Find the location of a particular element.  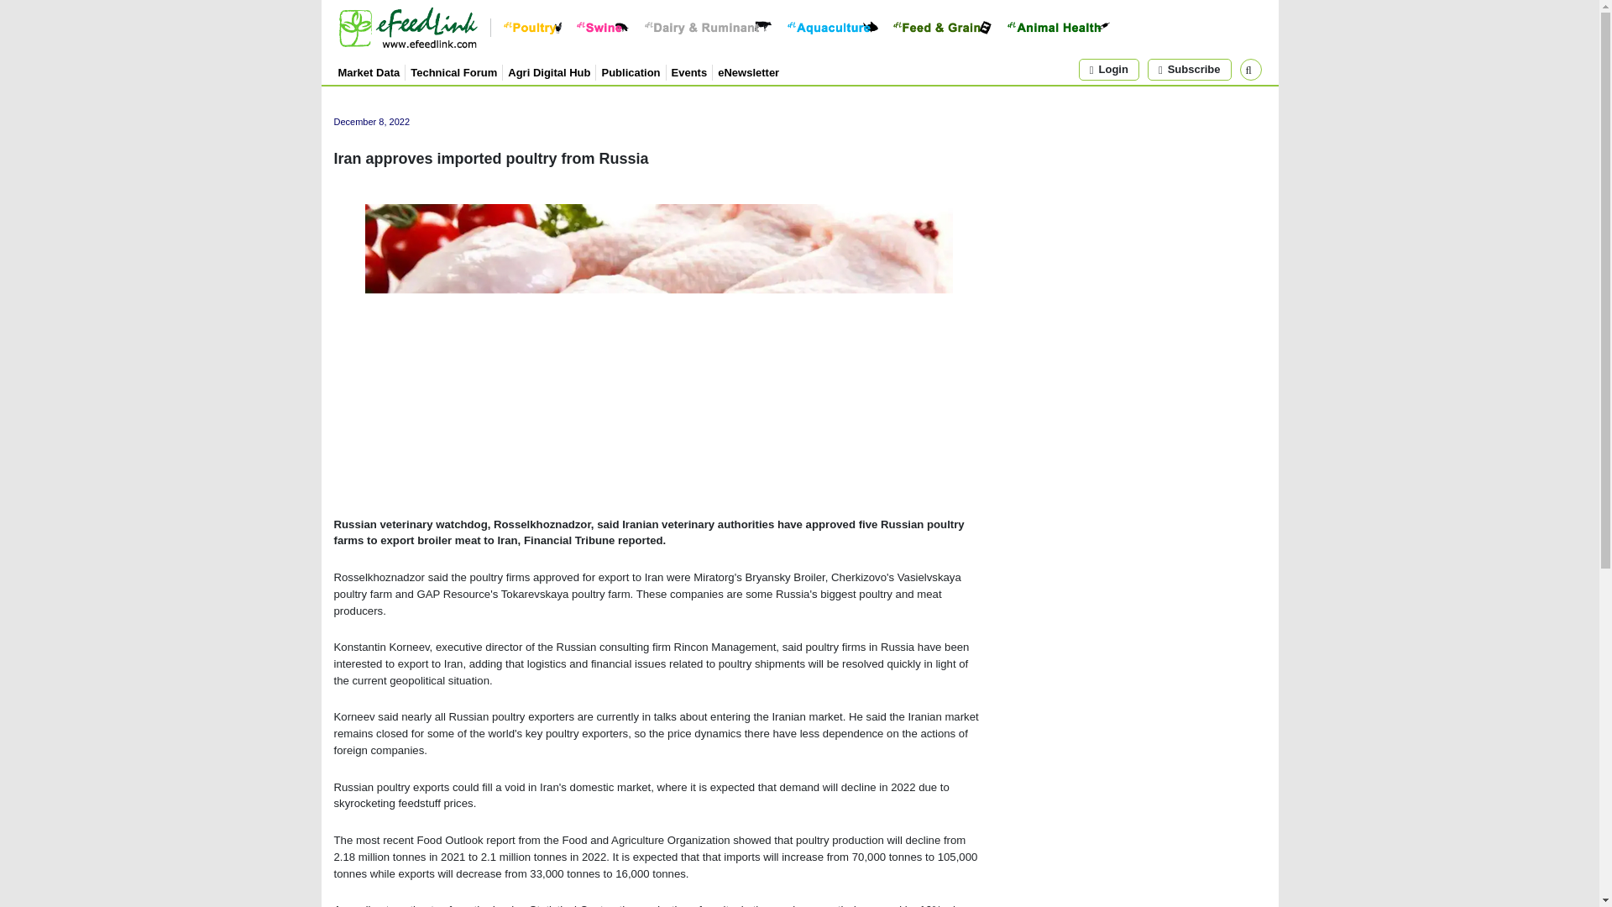

Swine is located at coordinates (603, 27).